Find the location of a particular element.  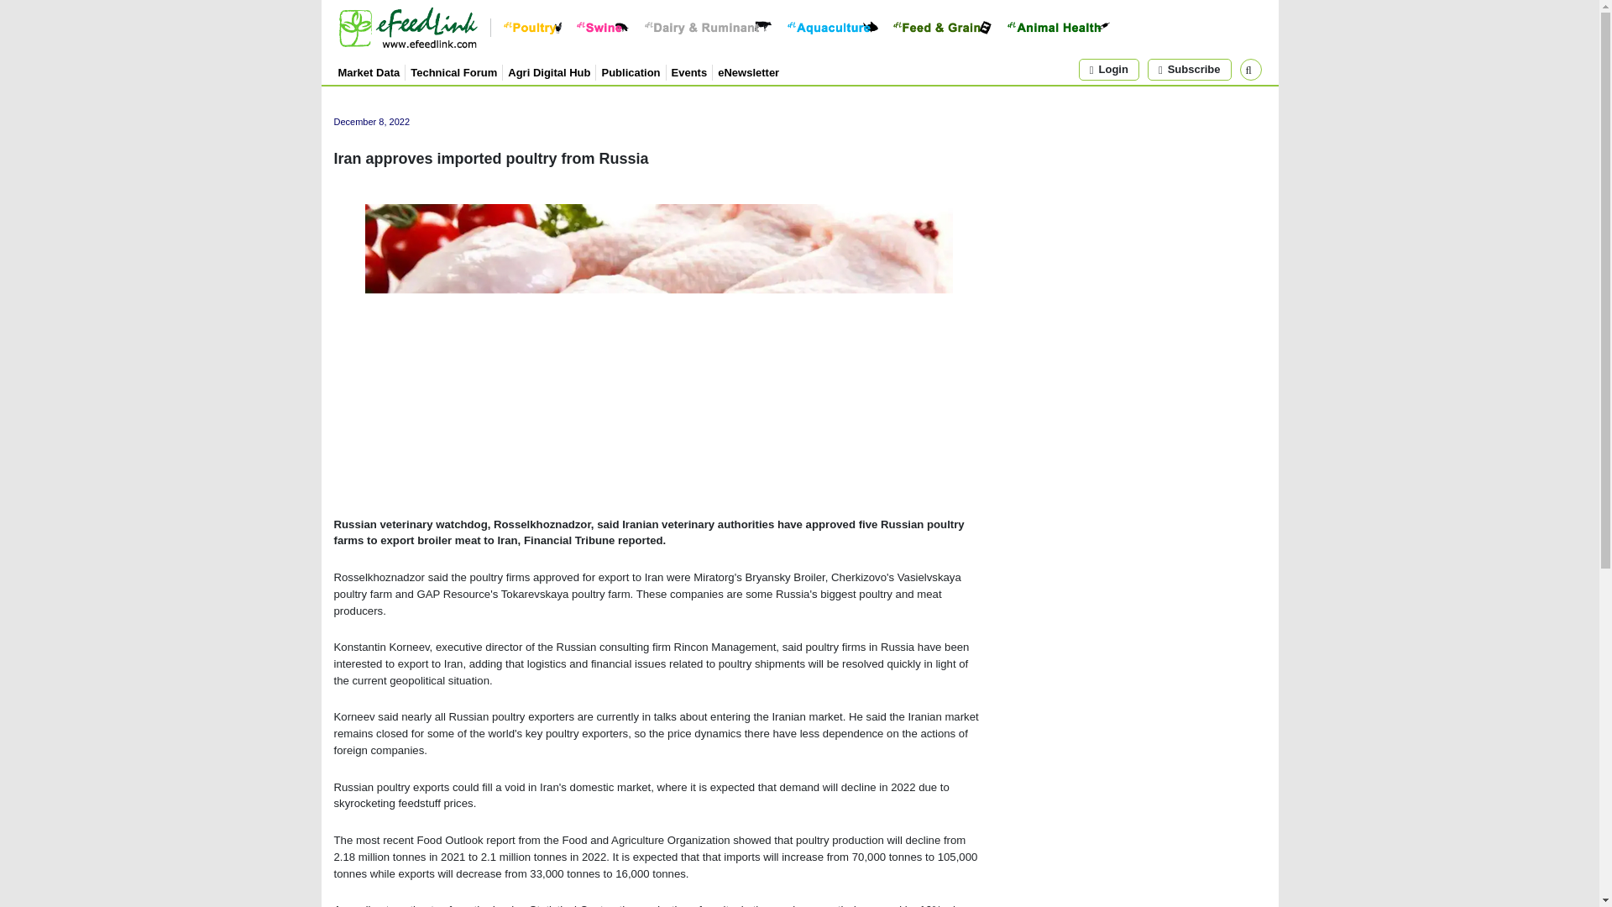

Swine is located at coordinates (603, 27).